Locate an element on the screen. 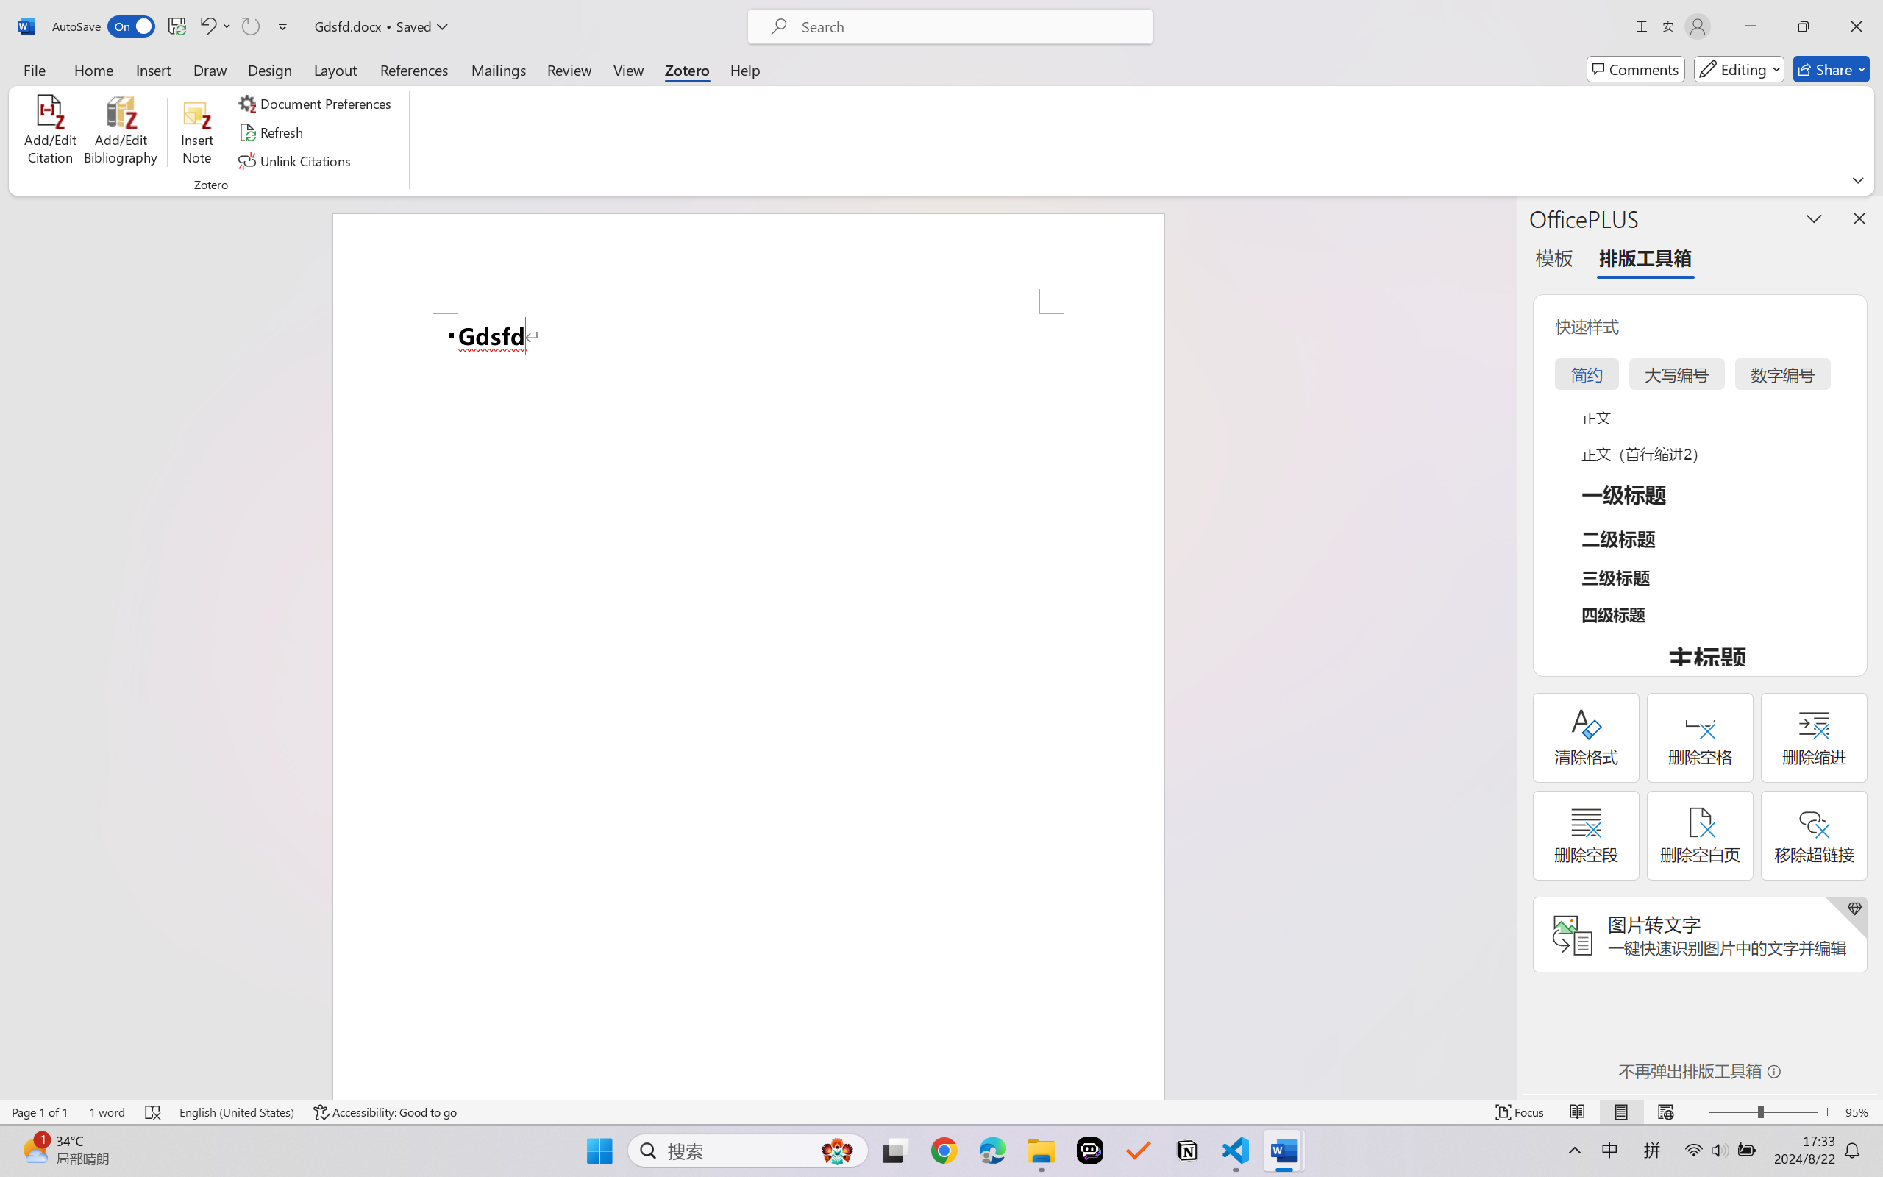  Page 1 content is located at coordinates (749, 706).